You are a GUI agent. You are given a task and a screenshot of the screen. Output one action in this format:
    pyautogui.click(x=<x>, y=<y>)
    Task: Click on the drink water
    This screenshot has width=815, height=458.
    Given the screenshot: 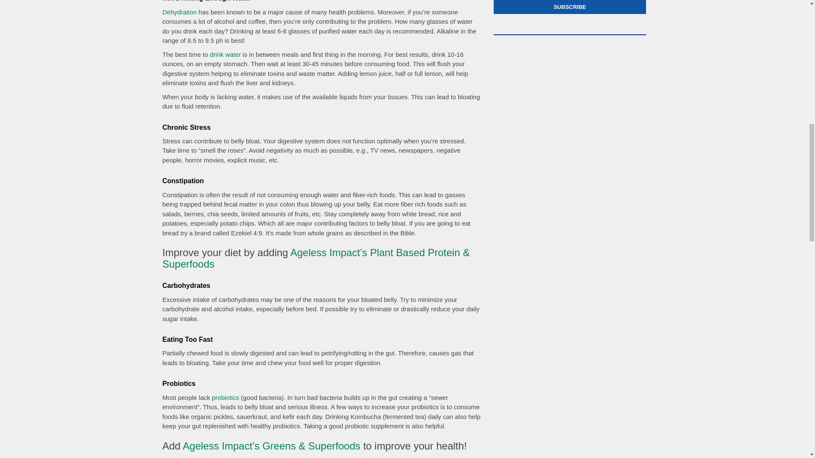 What is the action you would take?
    pyautogui.click(x=225, y=54)
    